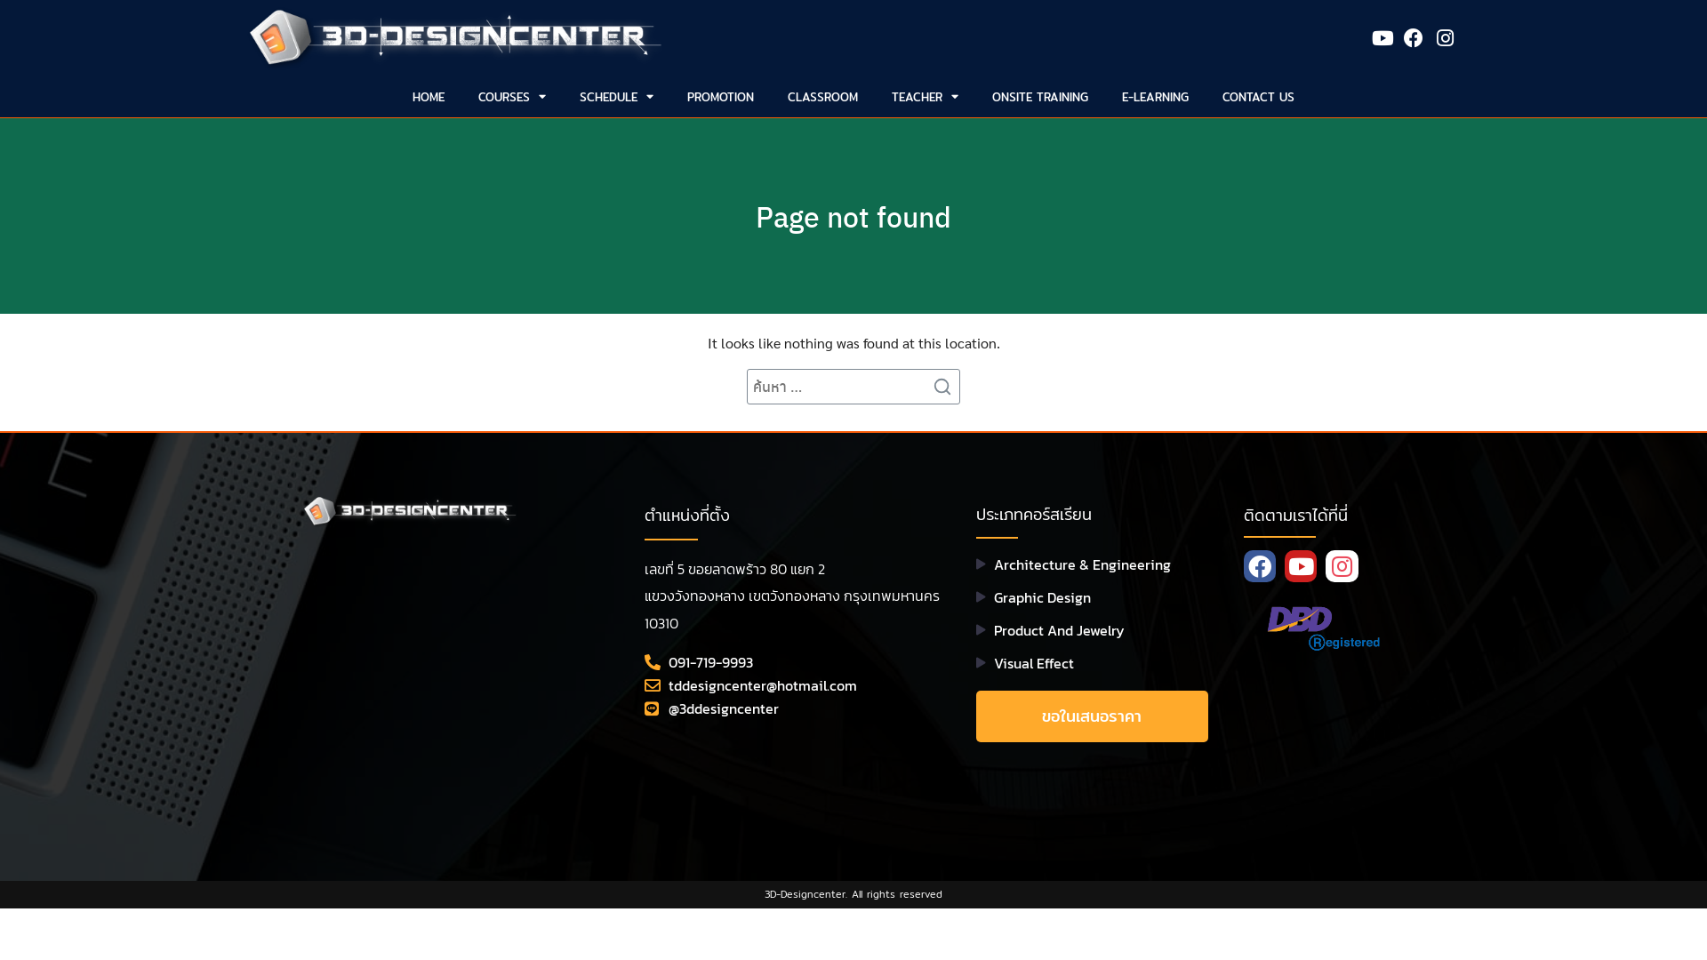 Image resolution: width=1707 pixels, height=960 pixels. Describe the element at coordinates (793, 685) in the screenshot. I see `tddesigncenter@hotmail.com` at that location.